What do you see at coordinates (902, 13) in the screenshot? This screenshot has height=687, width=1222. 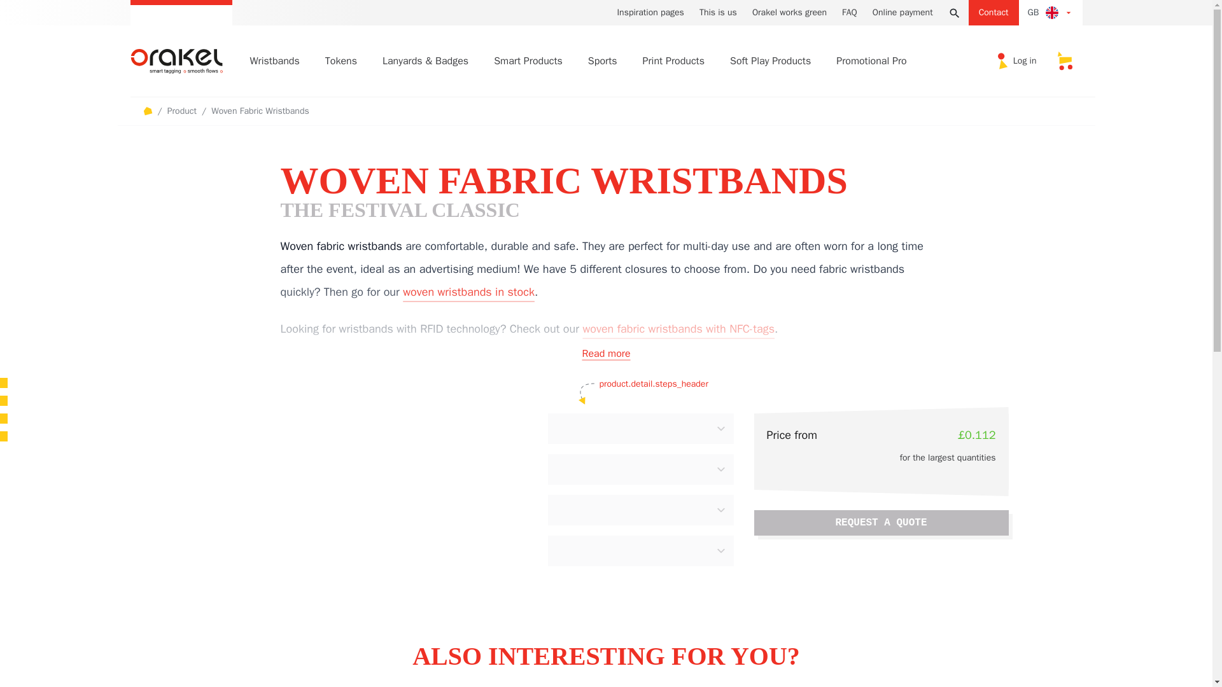 I see `Online payment` at bounding box center [902, 13].